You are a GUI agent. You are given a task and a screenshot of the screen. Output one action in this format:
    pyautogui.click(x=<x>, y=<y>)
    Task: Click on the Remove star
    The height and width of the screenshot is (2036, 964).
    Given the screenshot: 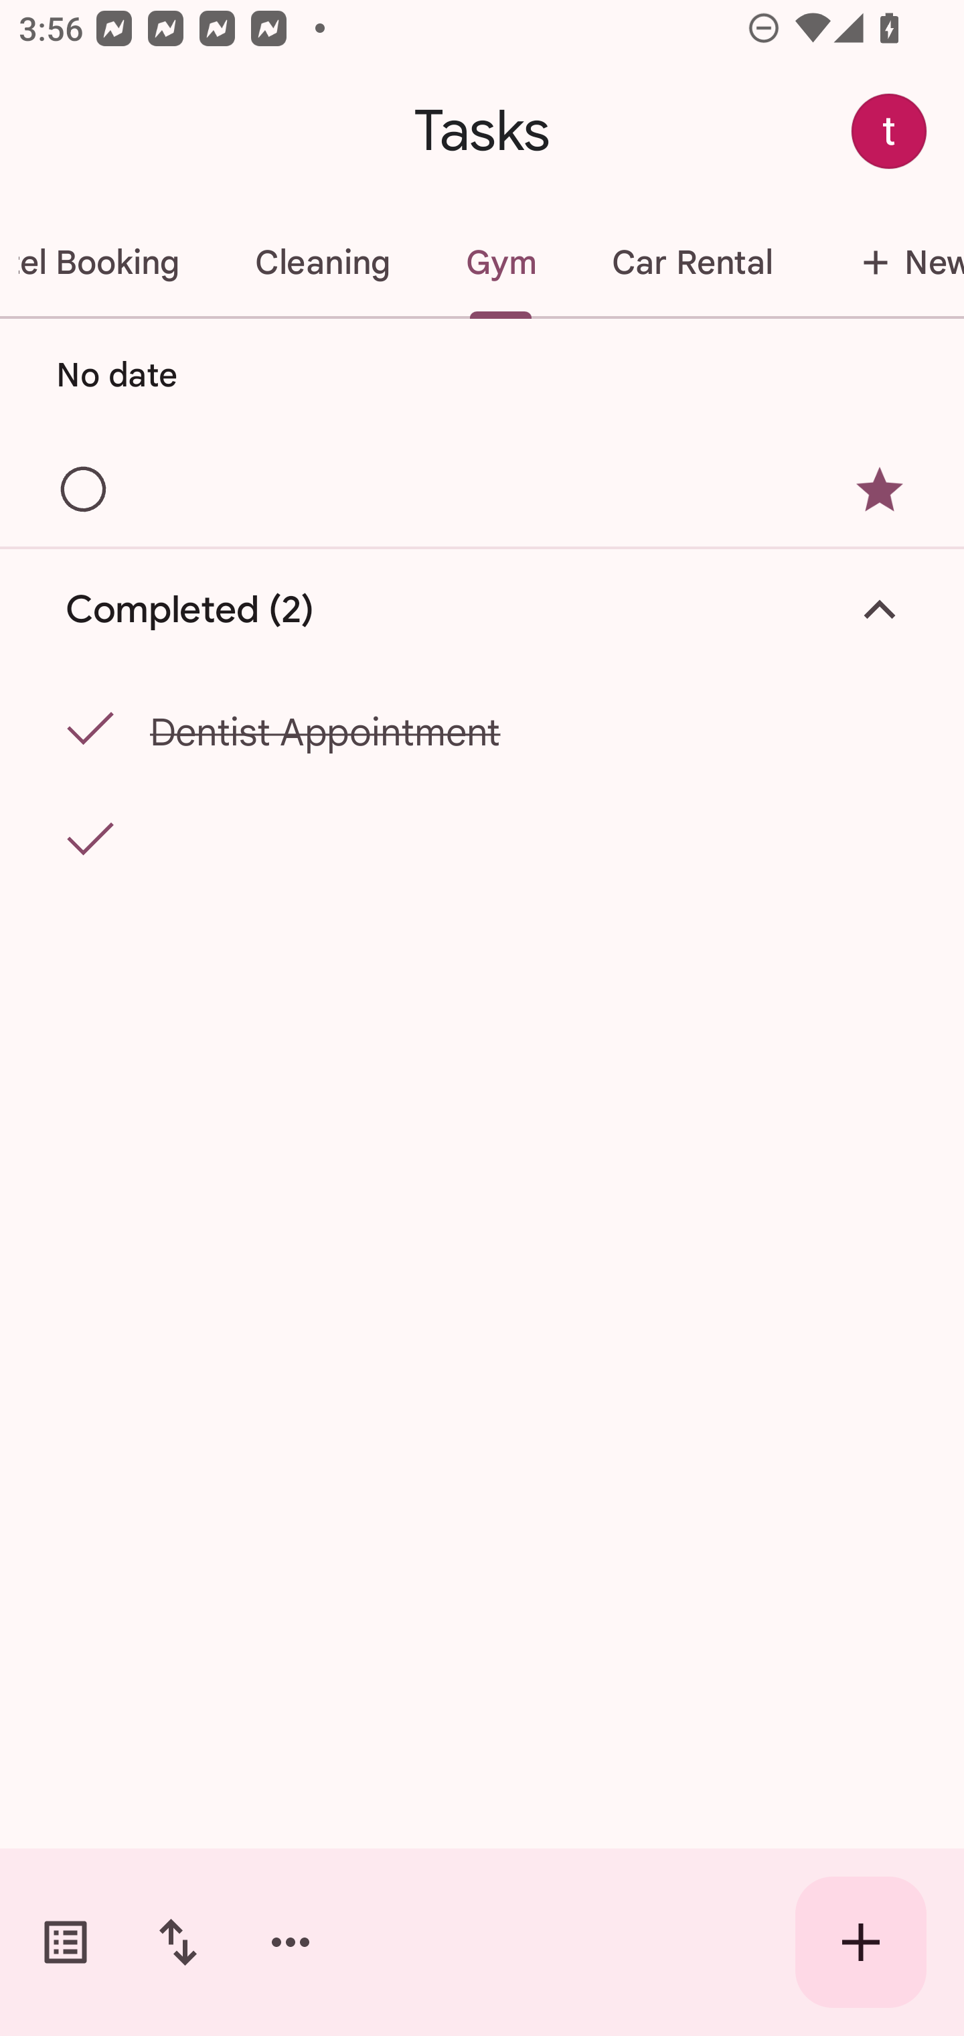 What is the action you would take?
    pyautogui.click(x=880, y=489)
    